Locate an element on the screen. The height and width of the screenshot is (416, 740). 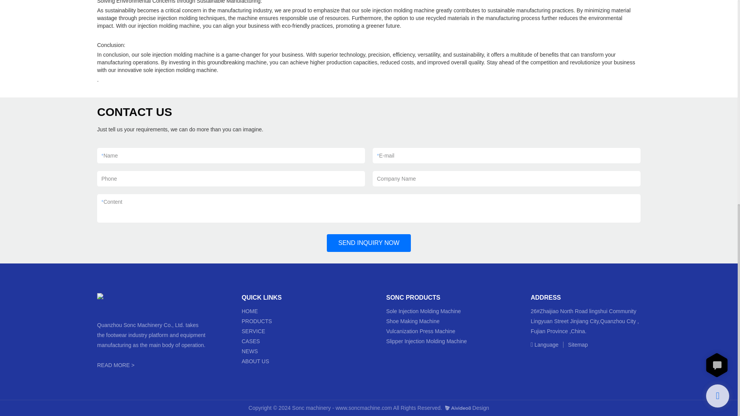
NEWS is located at coordinates (250, 351).